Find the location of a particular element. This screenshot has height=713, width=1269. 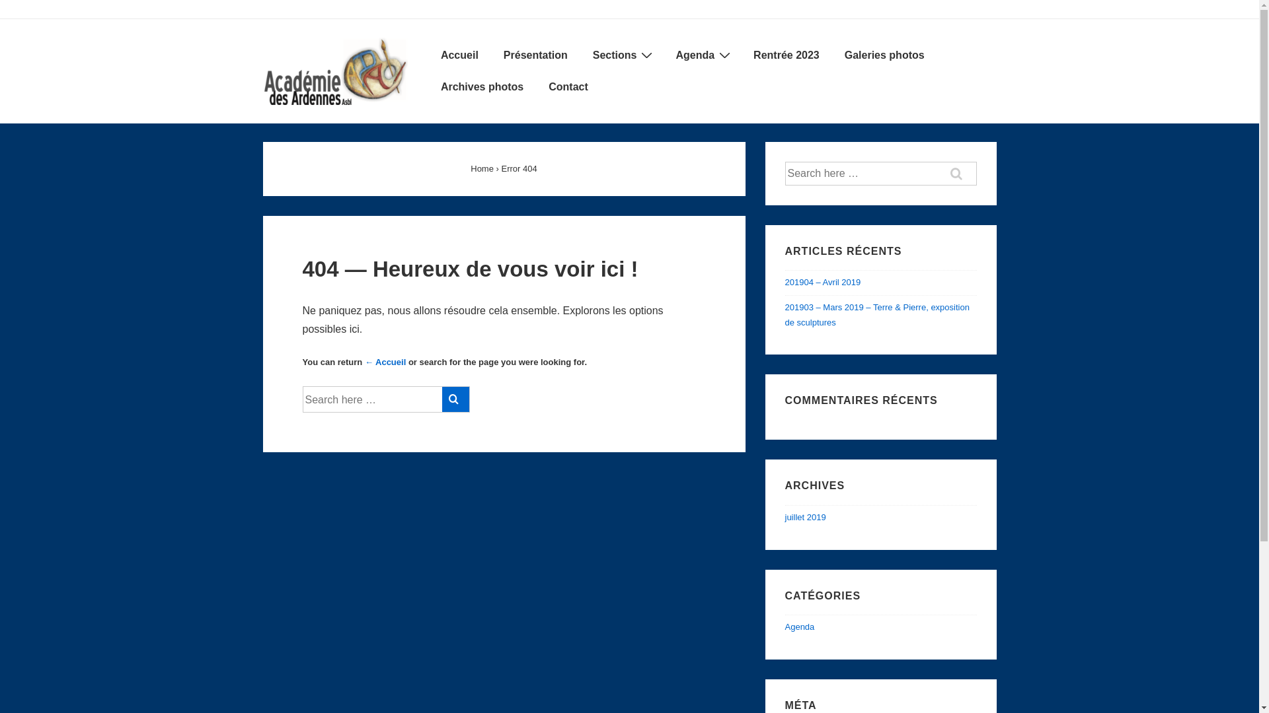

Search is located at coordinates (456, 399).